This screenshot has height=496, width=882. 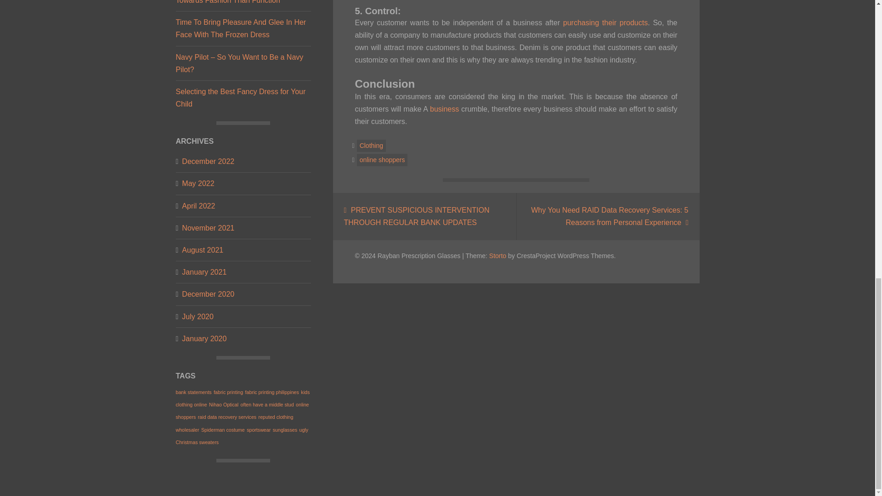 What do you see at coordinates (240, 98) in the screenshot?
I see `Selecting the Best Fancy Dress for Your Child` at bounding box center [240, 98].